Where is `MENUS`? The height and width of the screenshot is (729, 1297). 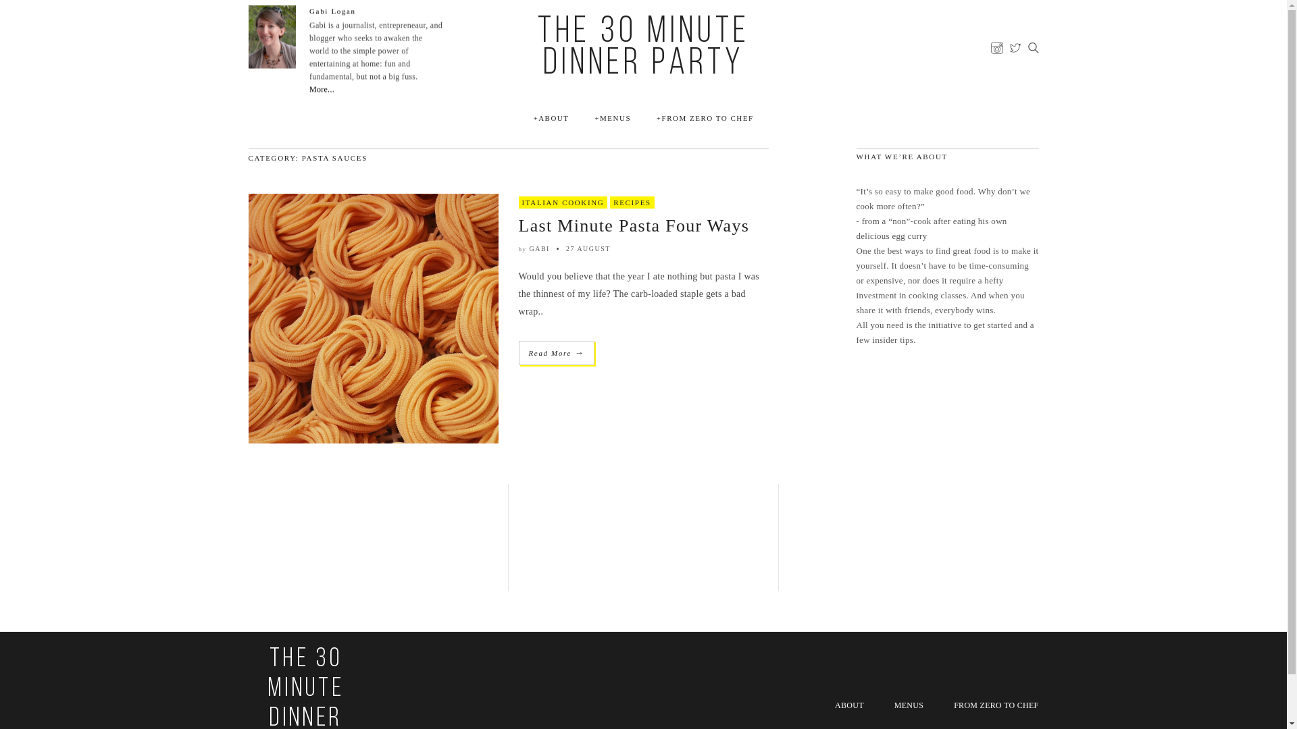 MENUS is located at coordinates (909, 705).